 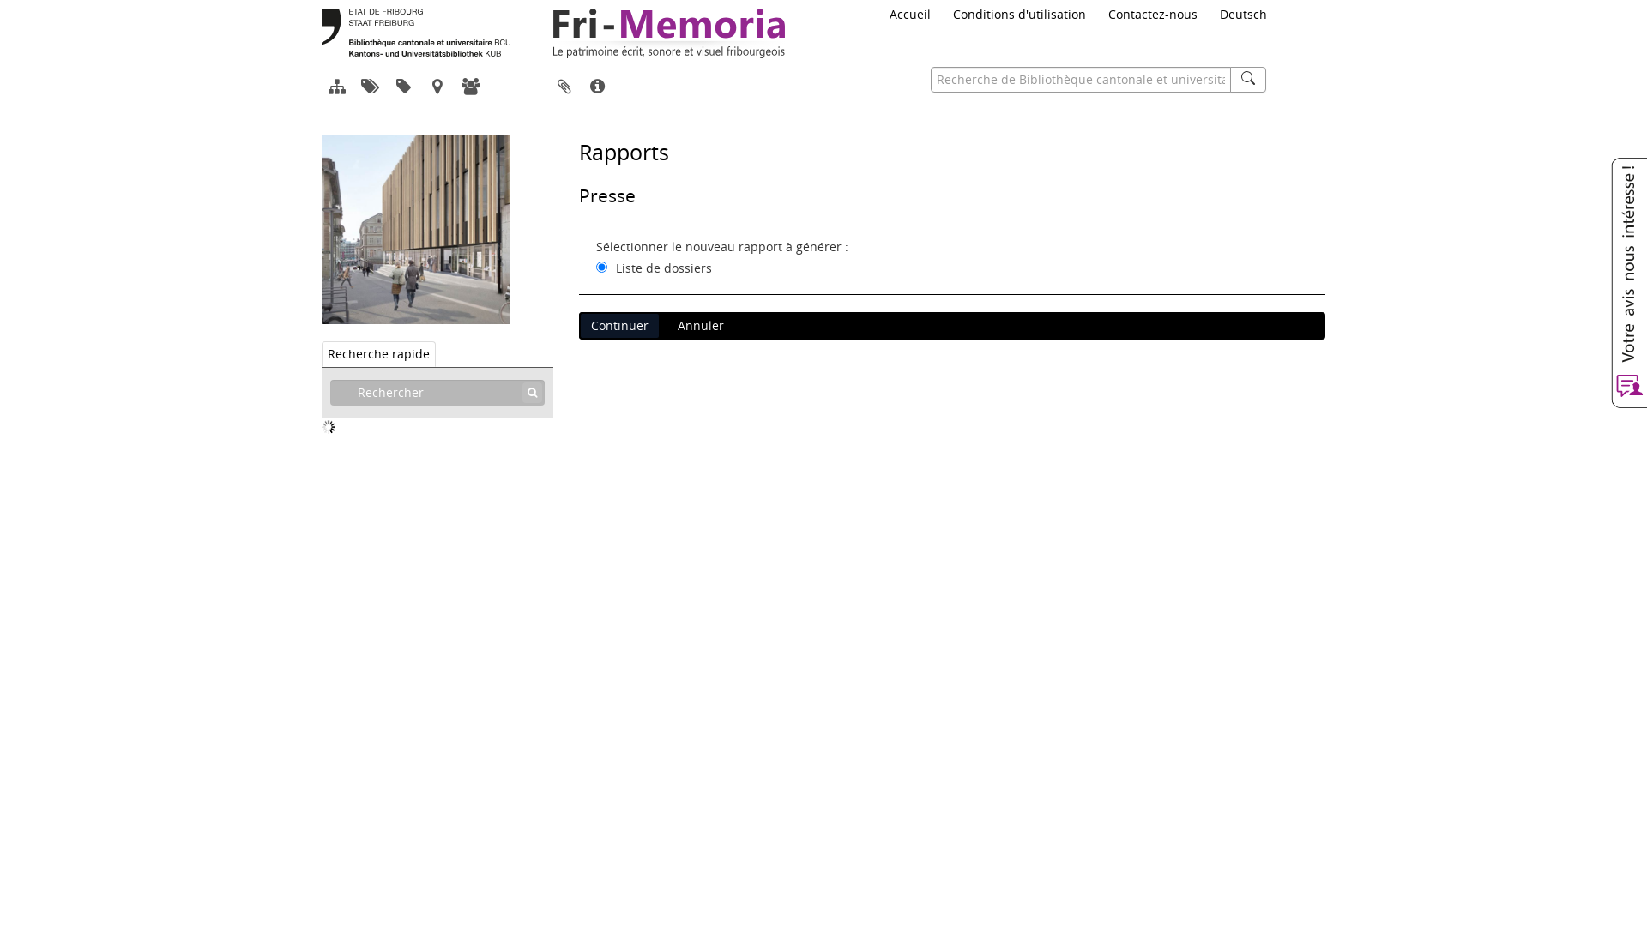 I want to click on Liens rapides, so click(x=597, y=87).